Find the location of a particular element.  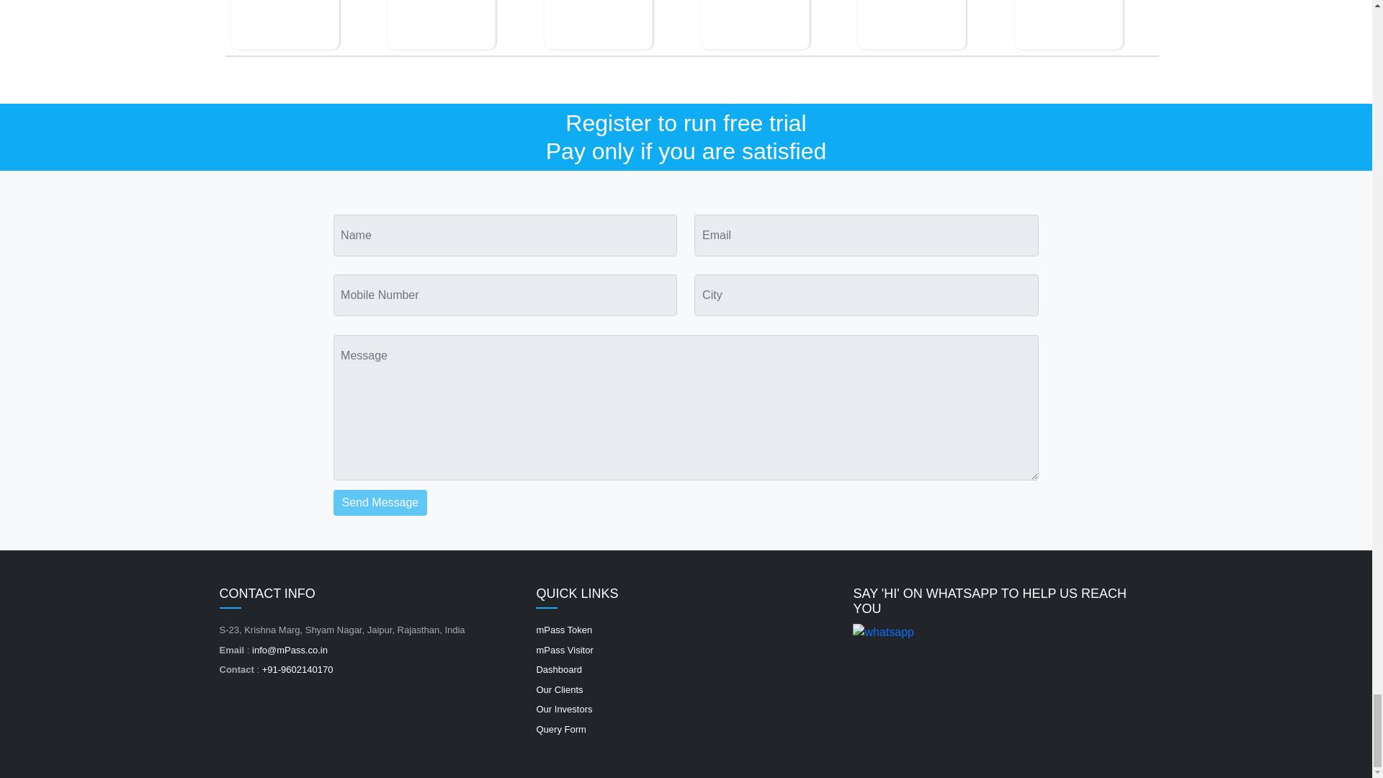

CKS hospital is located at coordinates (599, 24).